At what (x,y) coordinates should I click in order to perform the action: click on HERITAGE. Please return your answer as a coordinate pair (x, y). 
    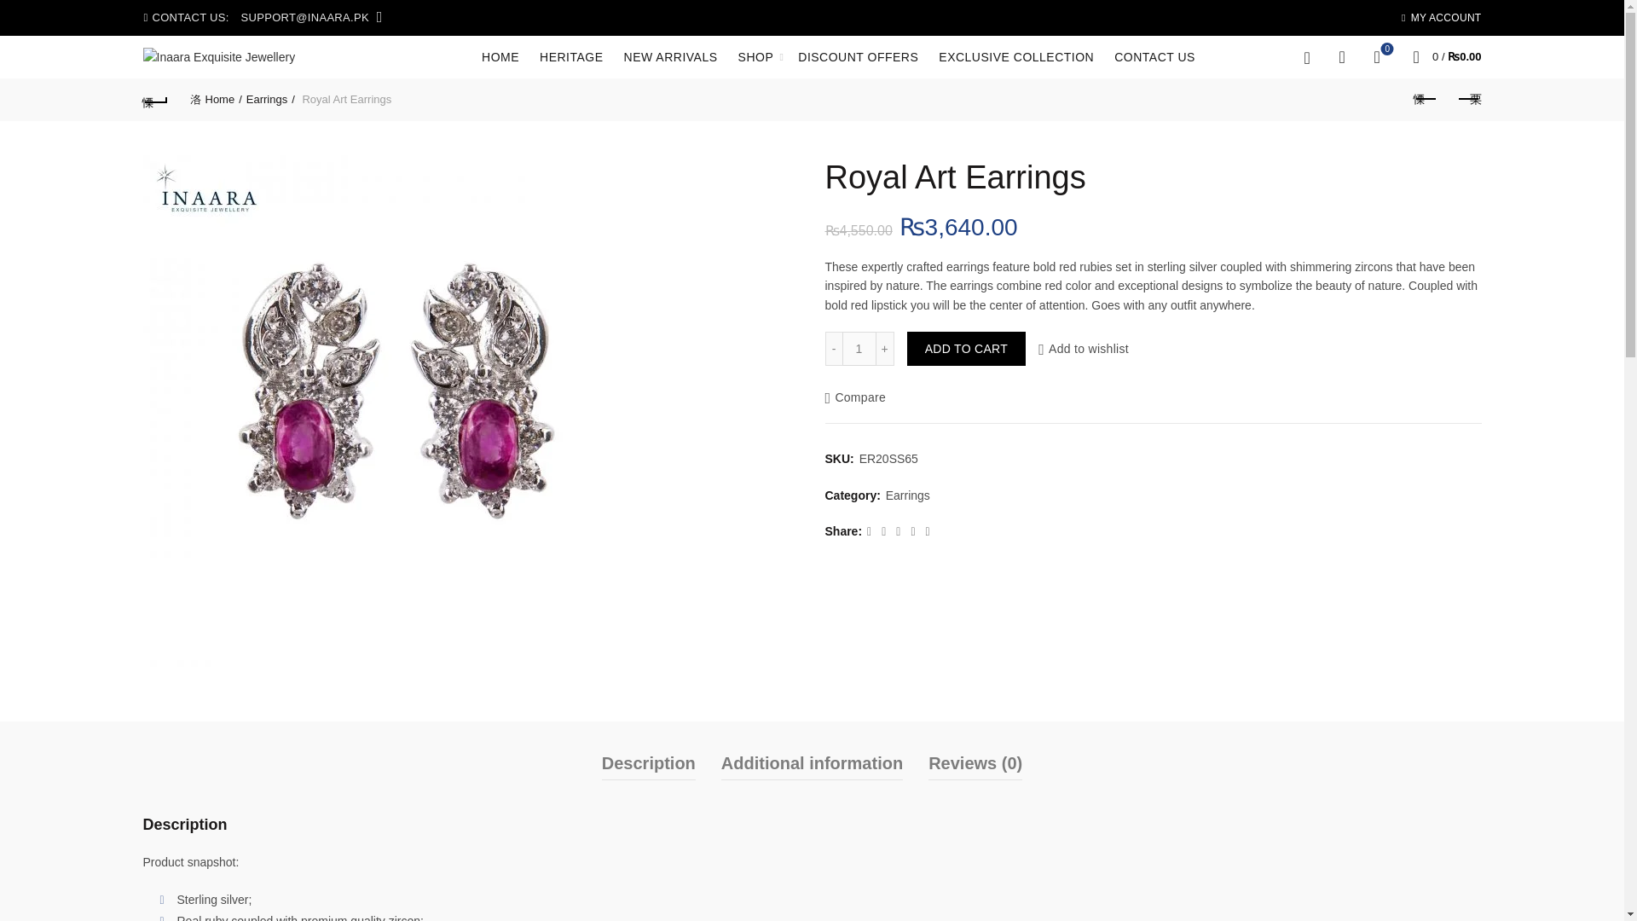
    Looking at the image, I should click on (571, 56).